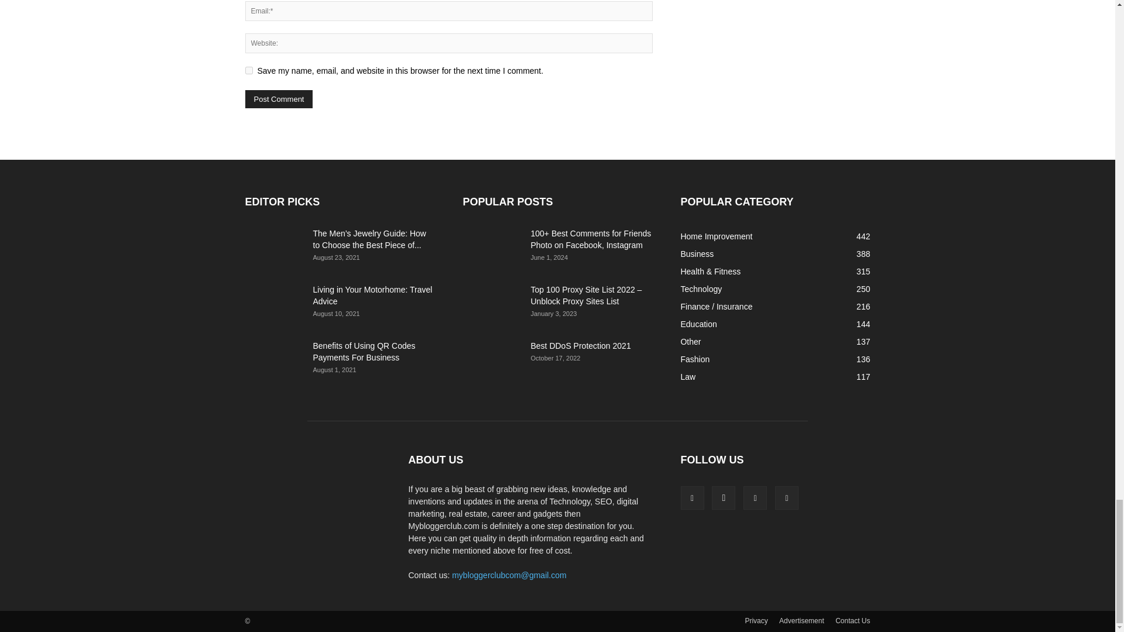  Describe the element at coordinates (279, 99) in the screenshot. I see `Post Comment` at that location.